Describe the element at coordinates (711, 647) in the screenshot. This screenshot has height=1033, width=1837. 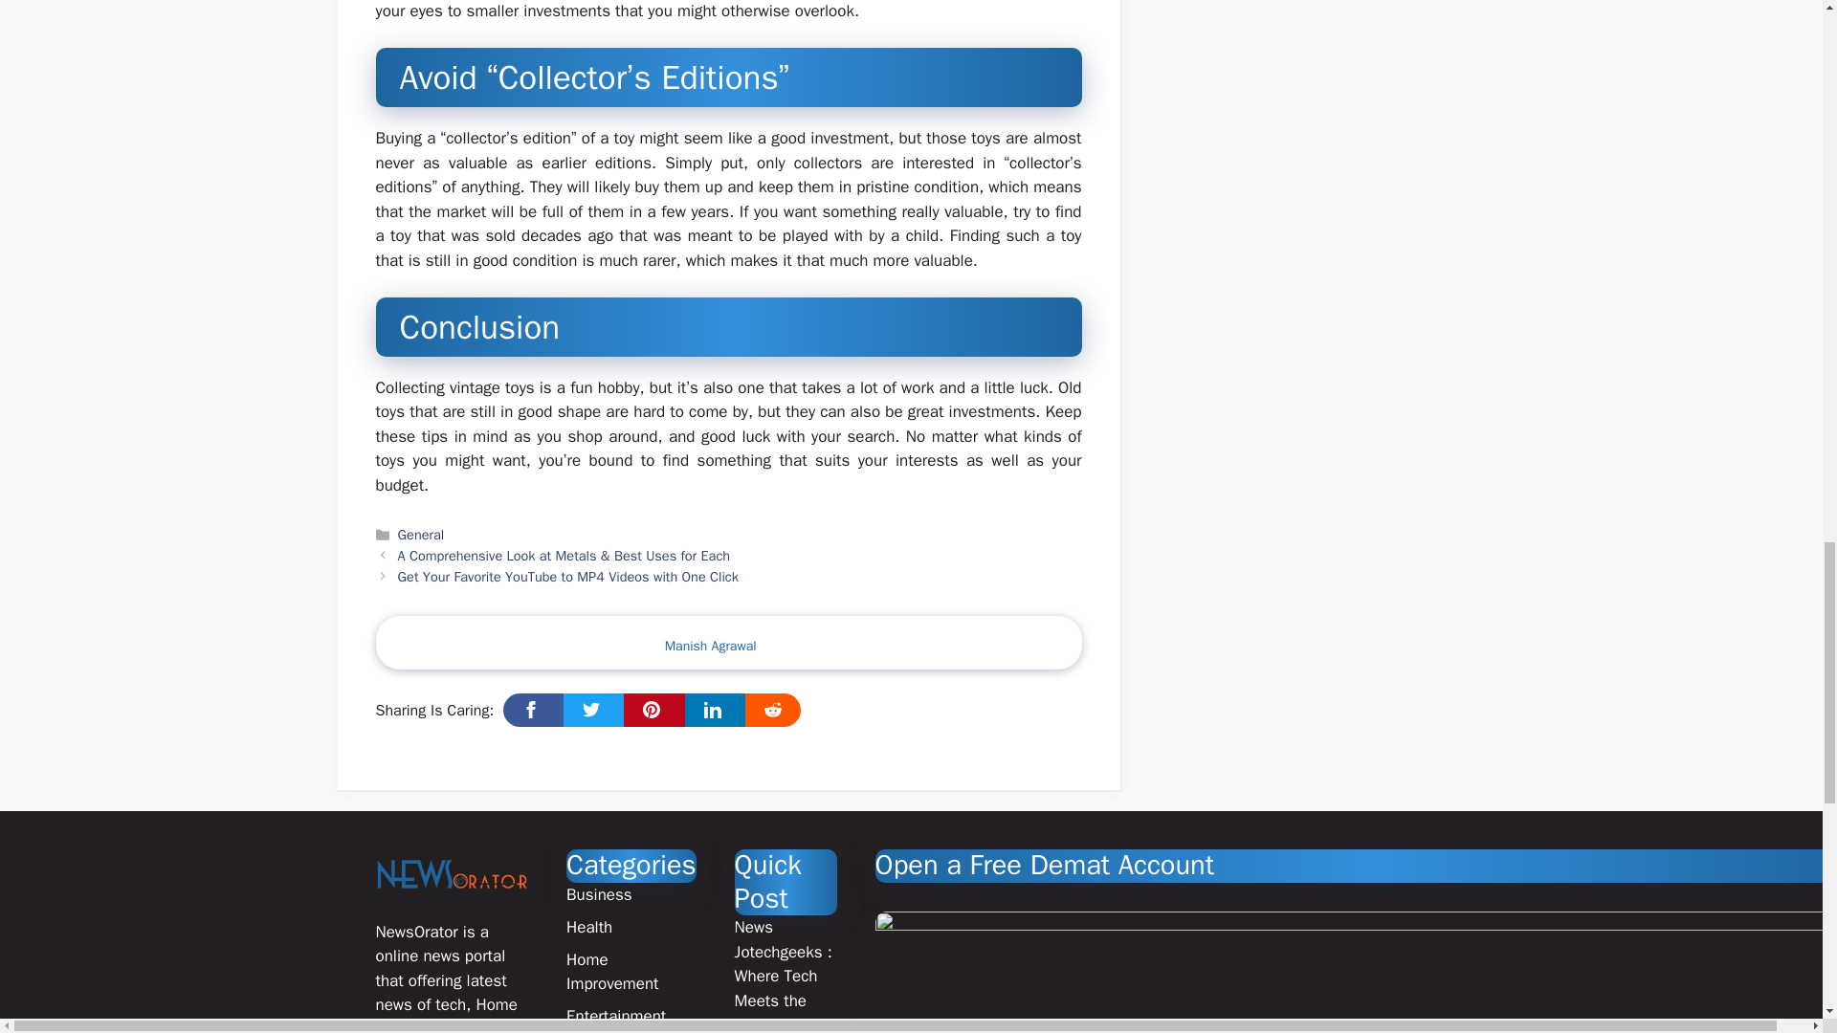
I see `Contact this author` at that location.